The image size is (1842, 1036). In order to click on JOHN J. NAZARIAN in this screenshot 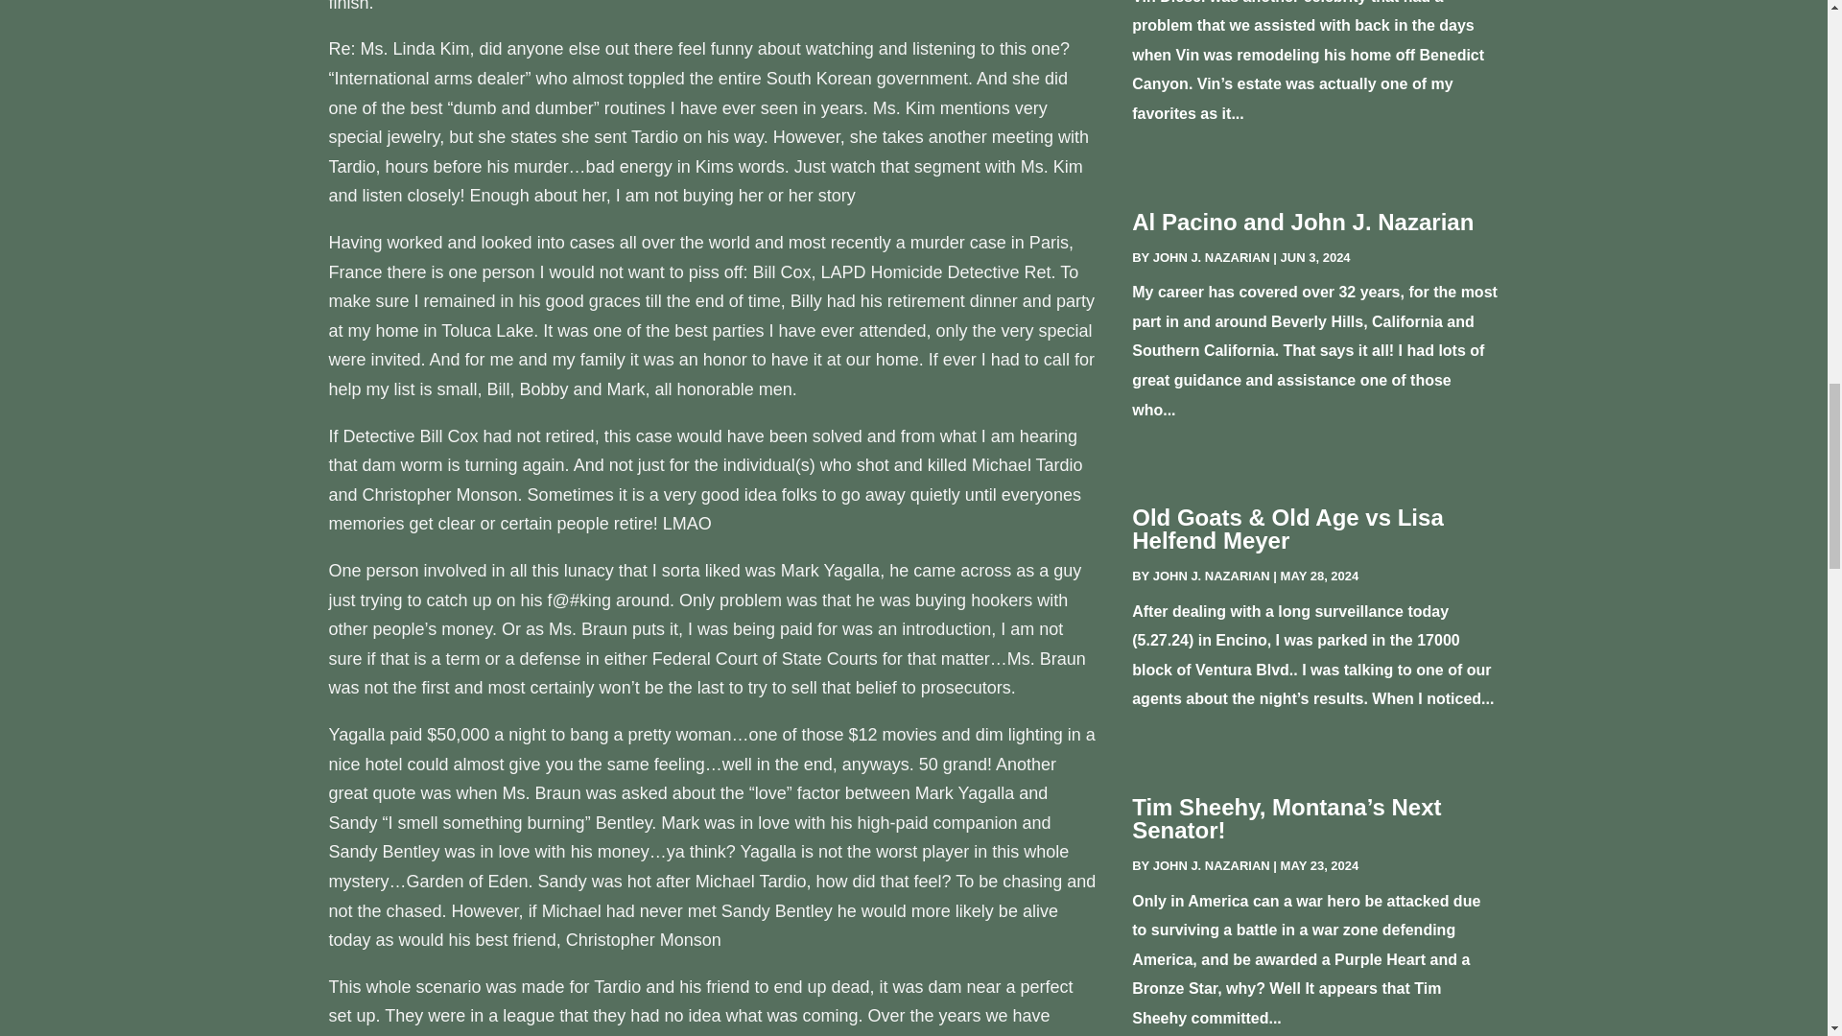, I will do `click(1211, 865)`.